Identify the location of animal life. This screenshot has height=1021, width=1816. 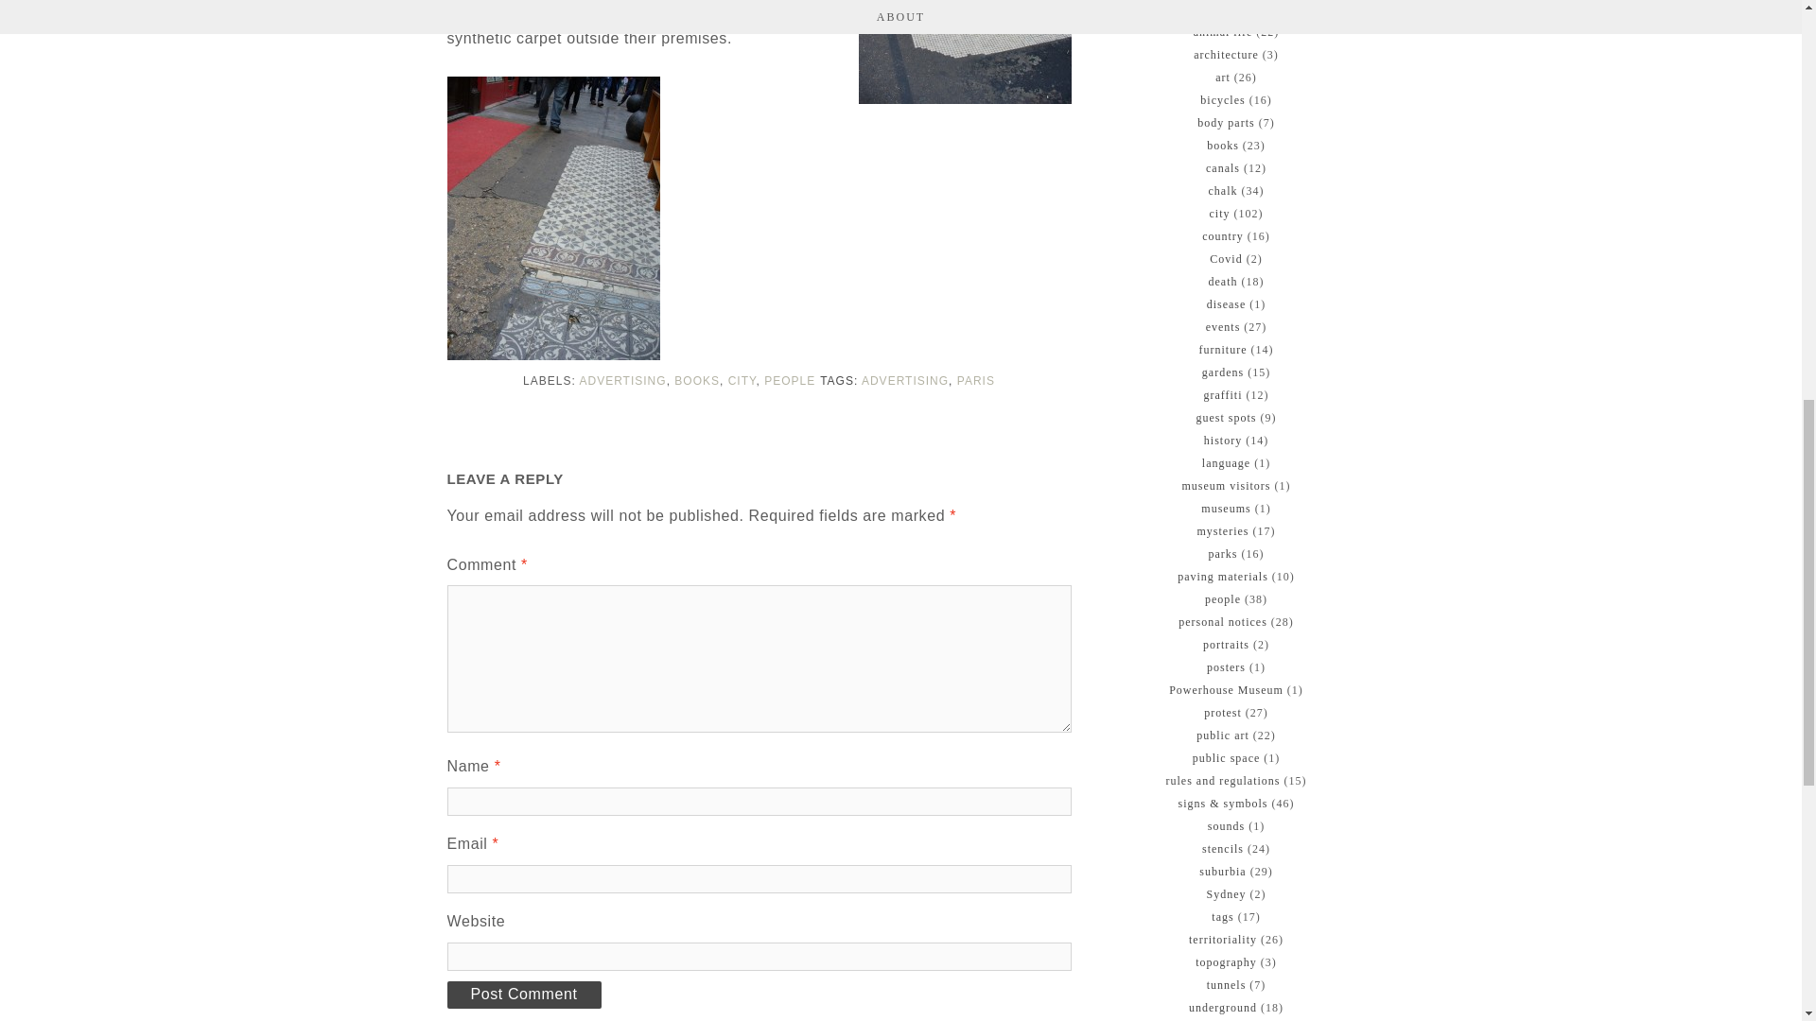
(1222, 30).